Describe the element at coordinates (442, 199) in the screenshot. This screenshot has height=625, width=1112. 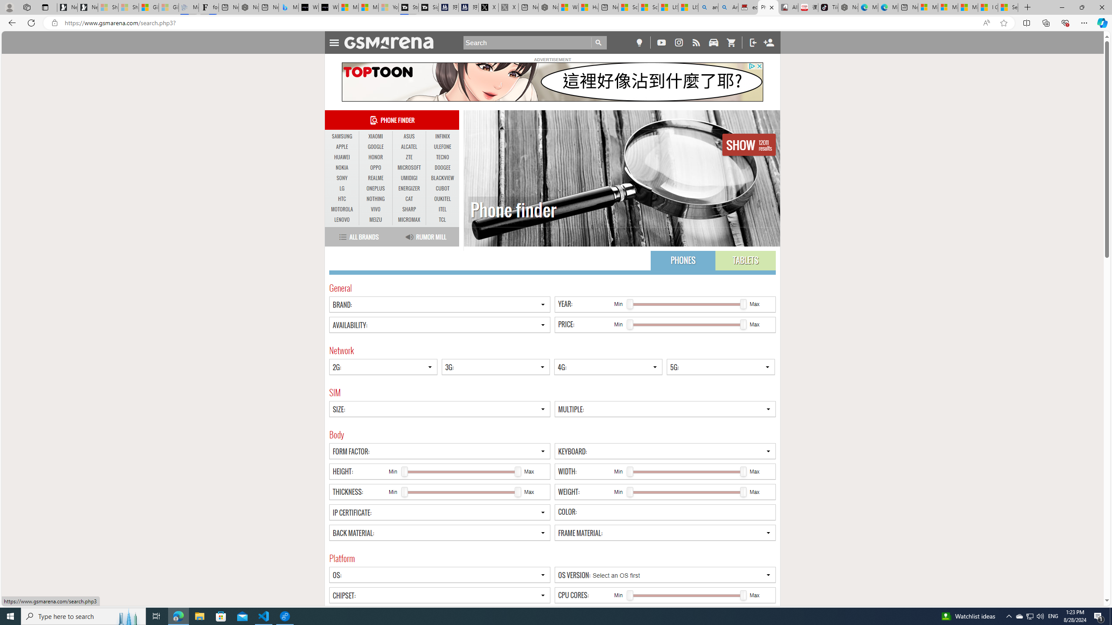
I see `OUKITEL` at that location.